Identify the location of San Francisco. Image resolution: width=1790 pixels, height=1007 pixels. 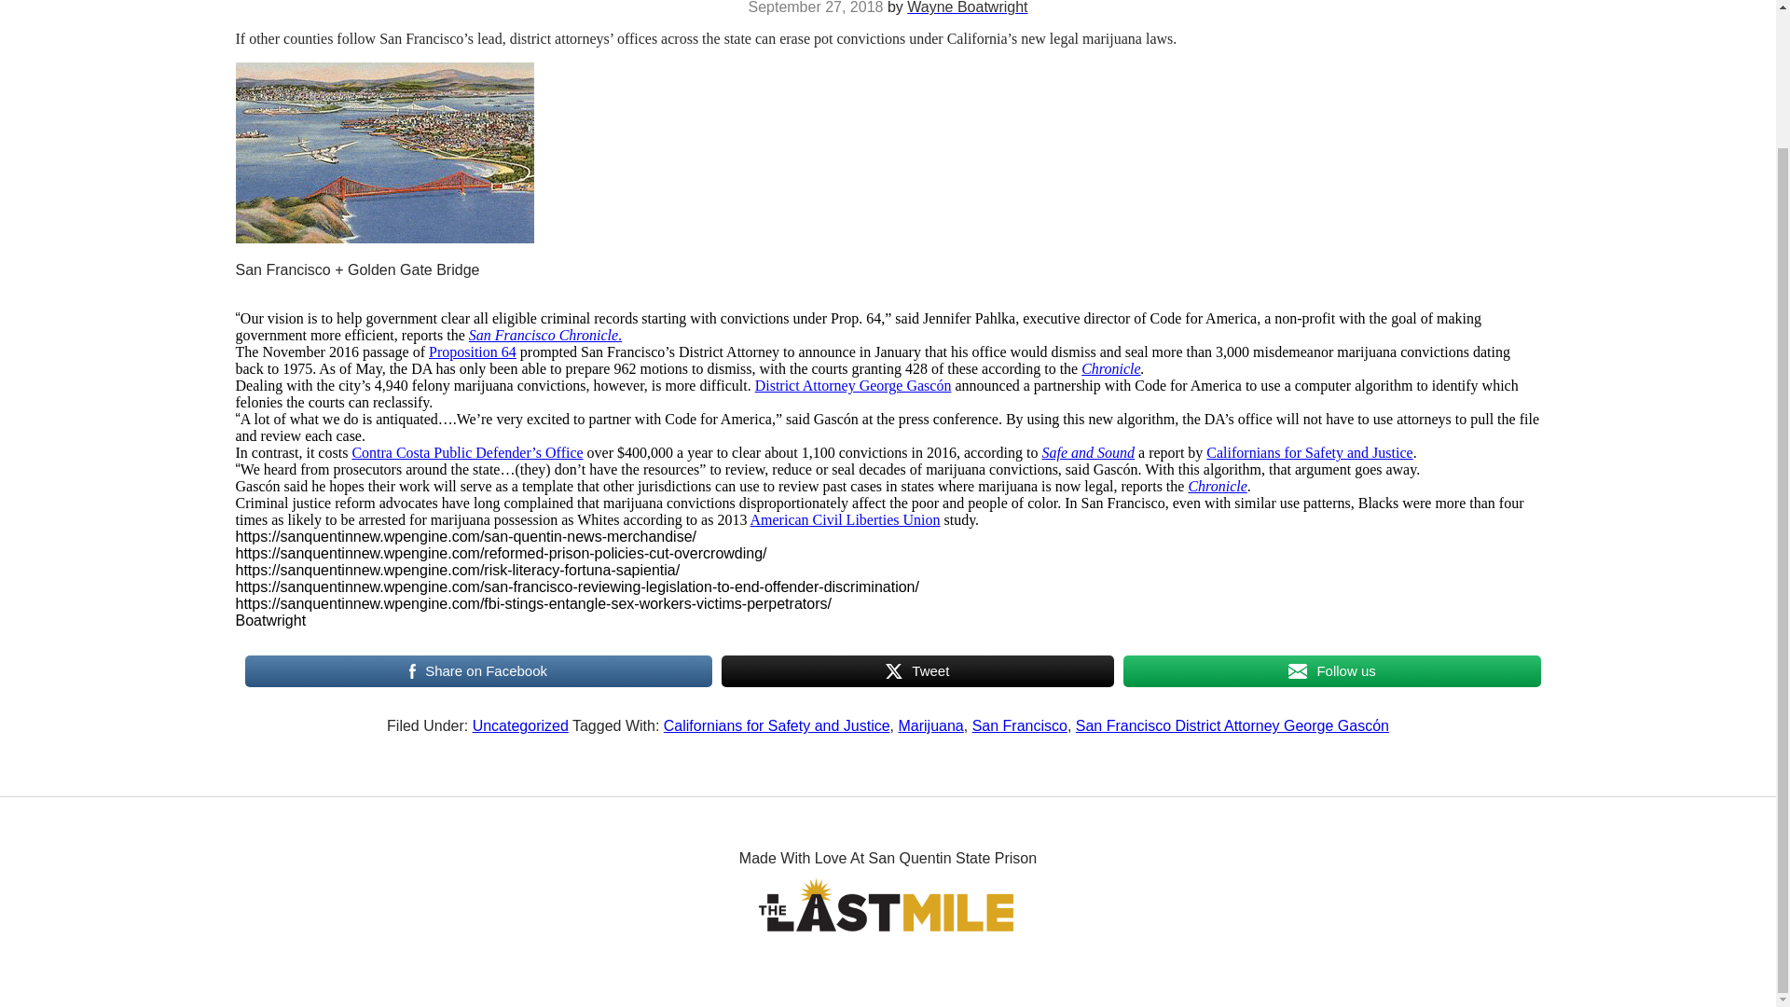
(1019, 725).